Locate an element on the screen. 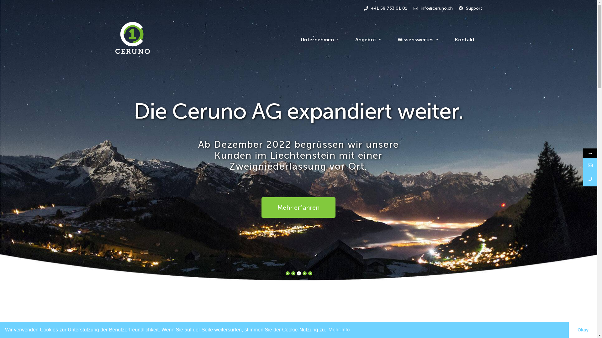  info@ceruno.ch is located at coordinates (433, 8).